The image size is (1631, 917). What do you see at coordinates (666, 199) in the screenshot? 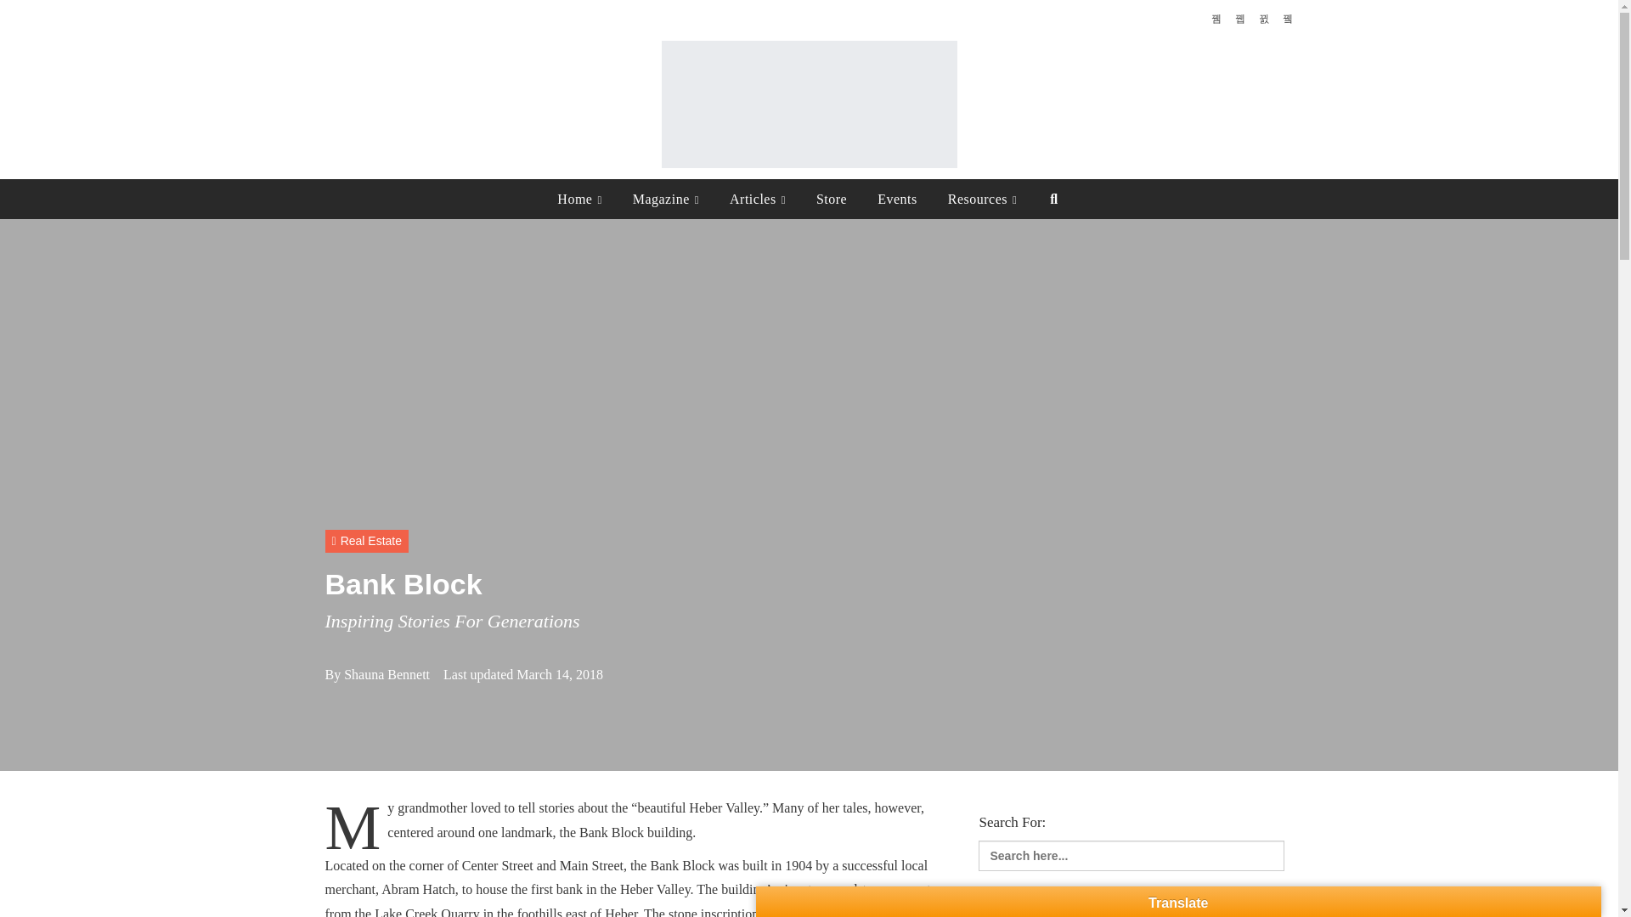
I see `Magazine` at bounding box center [666, 199].